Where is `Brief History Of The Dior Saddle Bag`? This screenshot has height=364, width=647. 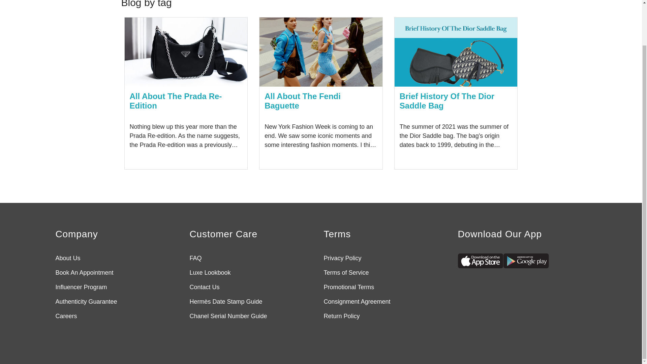
Brief History Of The Dior Saddle Bag is located at coordinates (447, 101).